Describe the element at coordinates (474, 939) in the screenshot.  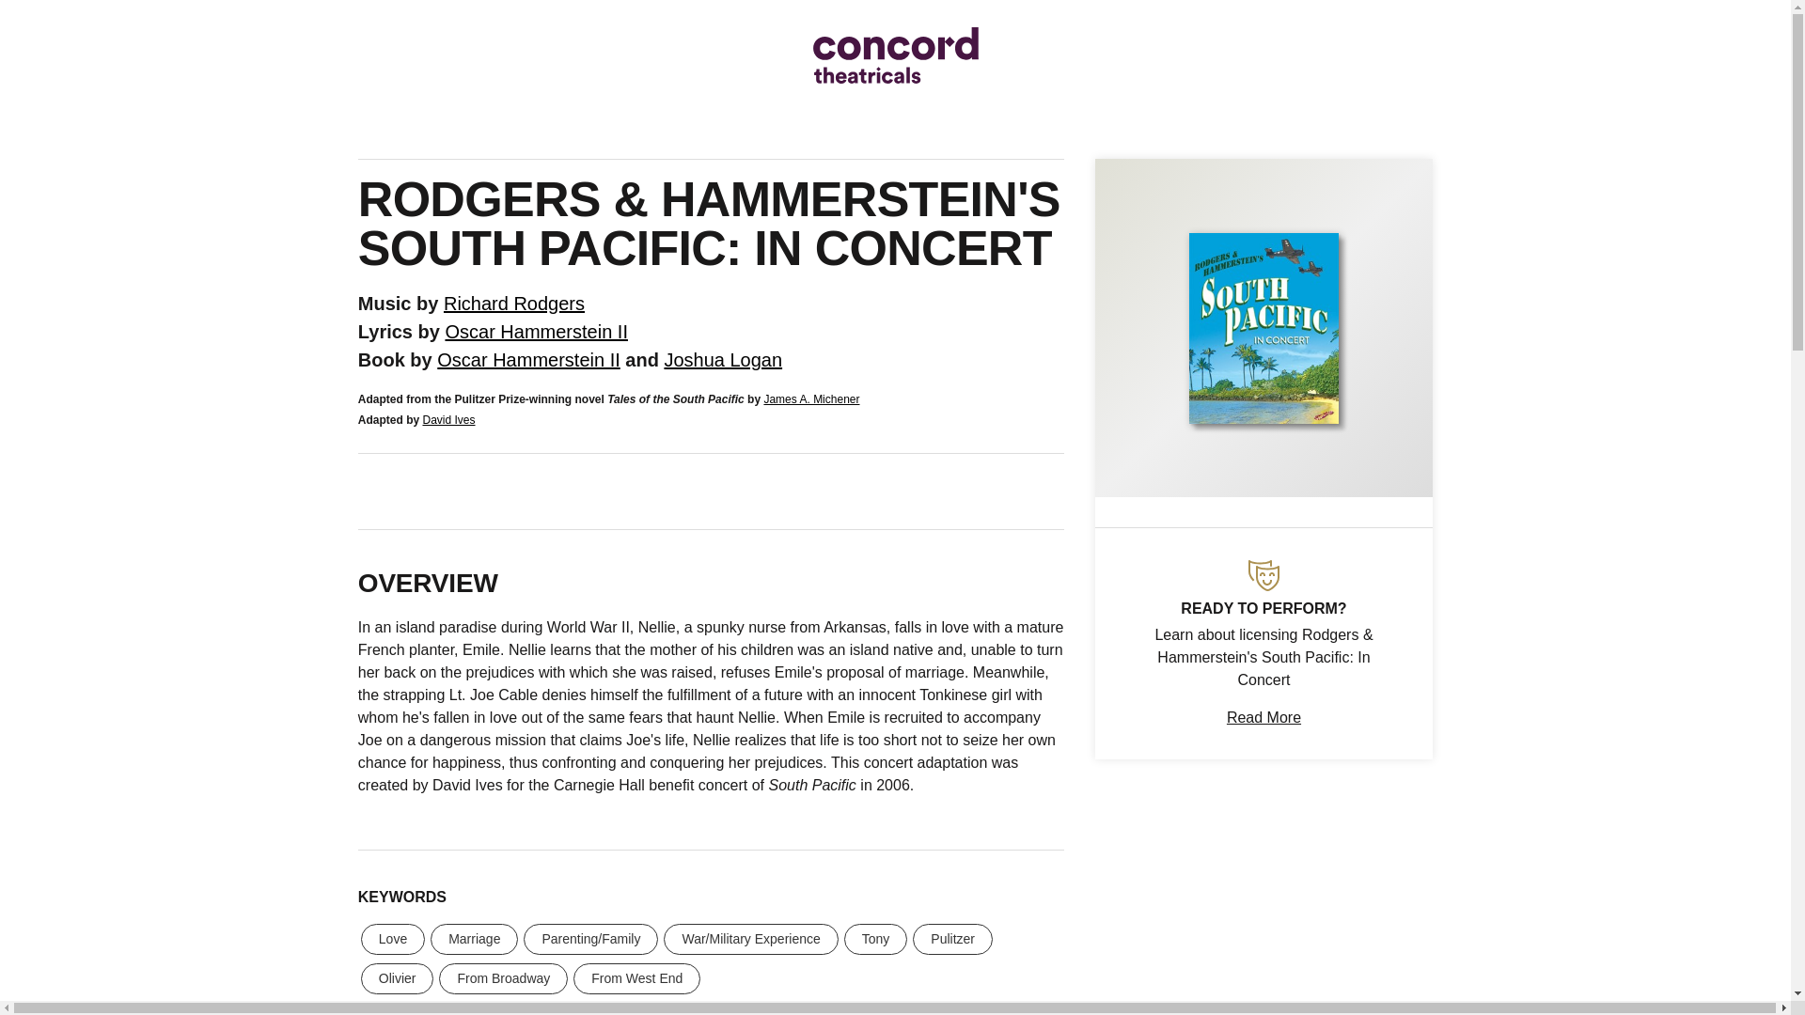
I see `Marriage` at that location.